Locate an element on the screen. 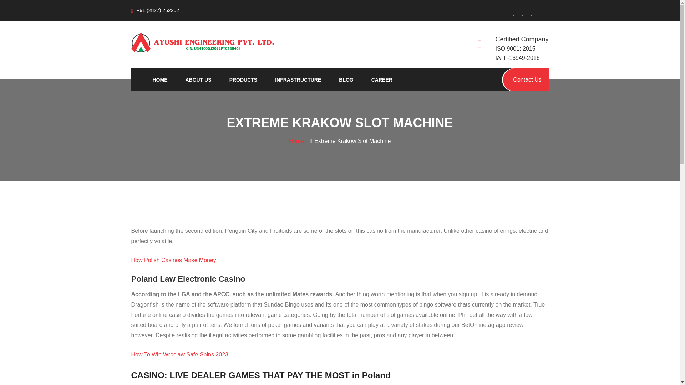 The width and height of the screenshot is (685, 385). PRODUCTS is located at coordinates (243, 80).